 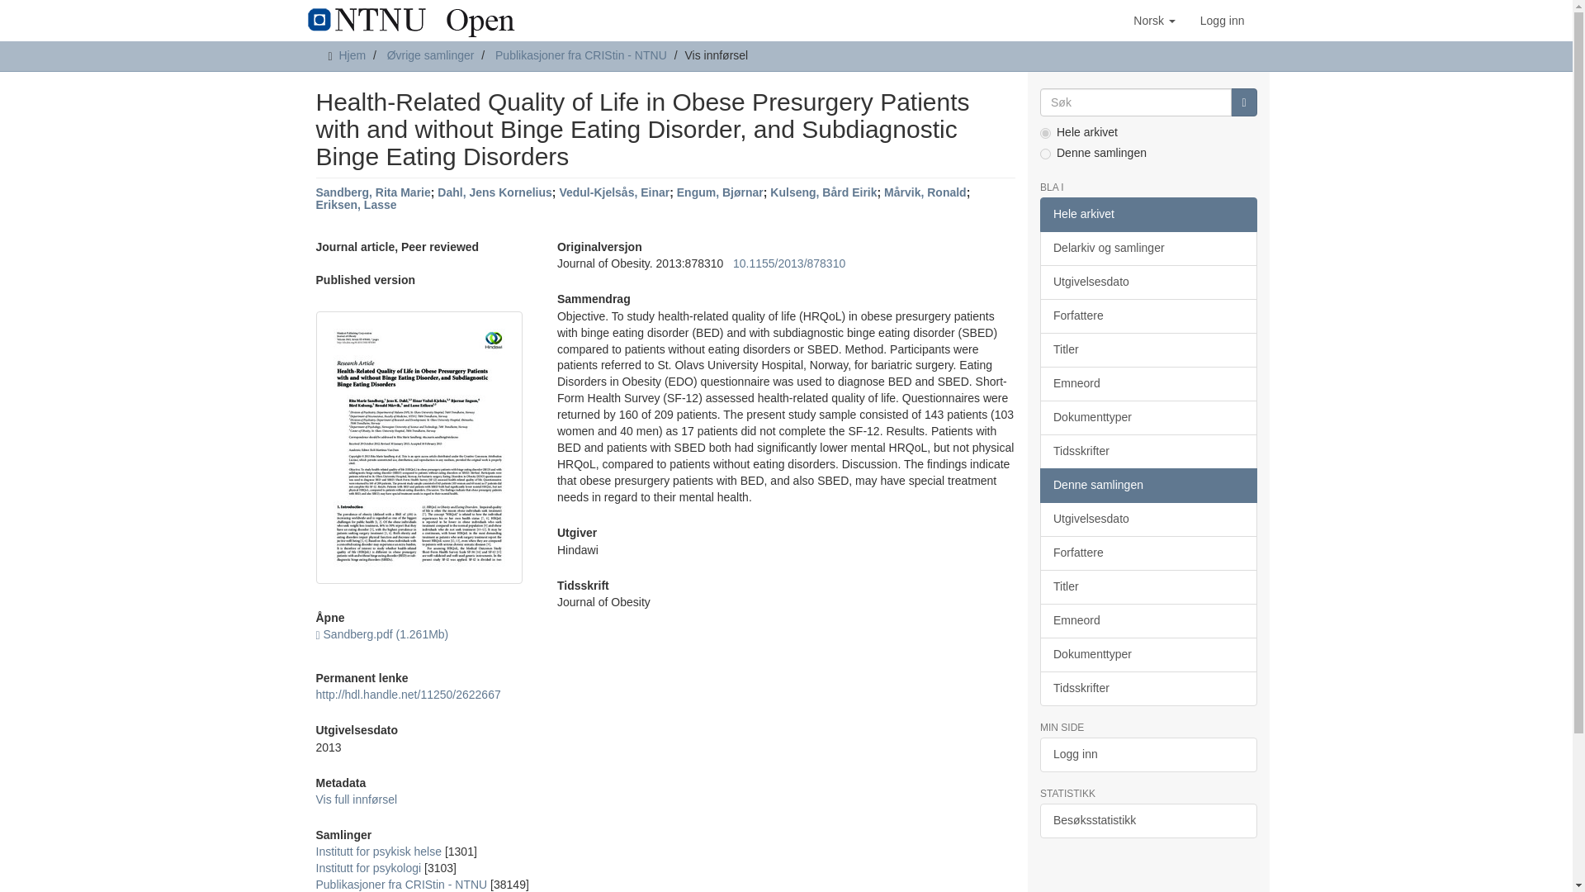 What do you see at coordinates (368, 868) in the screenshot?
I see `Institutt for psykologi` at bounding box center [368, 868].